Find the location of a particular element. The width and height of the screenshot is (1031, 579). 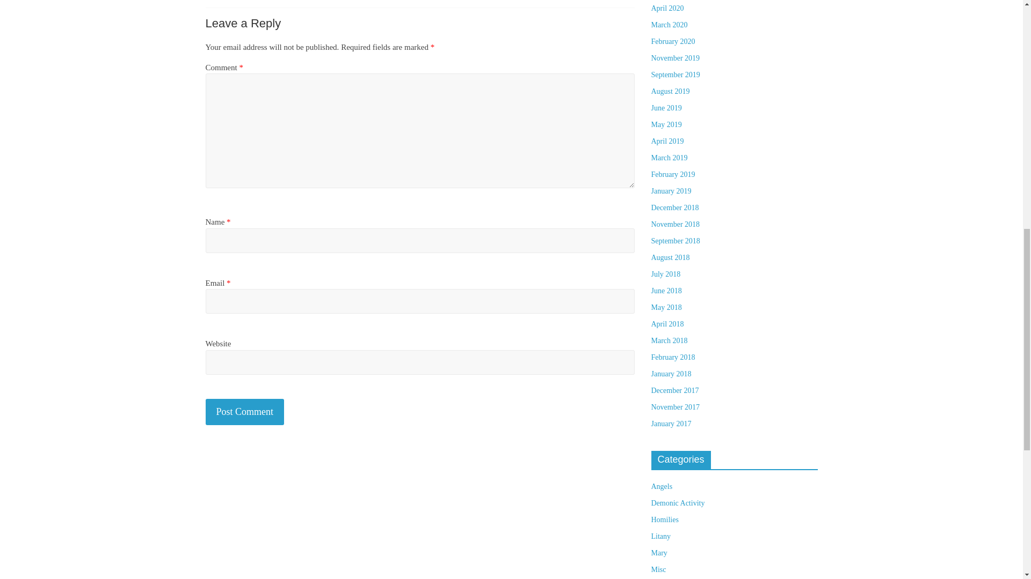

Post Comment is located at coordinates (245, 412).